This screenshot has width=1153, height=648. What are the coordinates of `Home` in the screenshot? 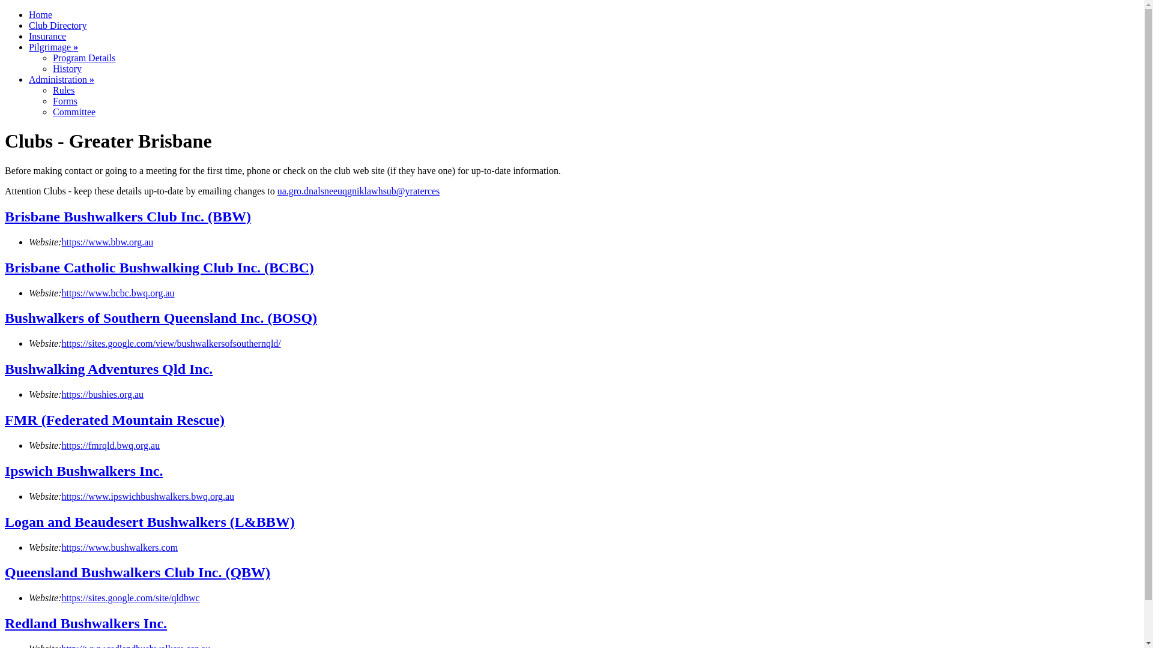 It's located at (41, 14).